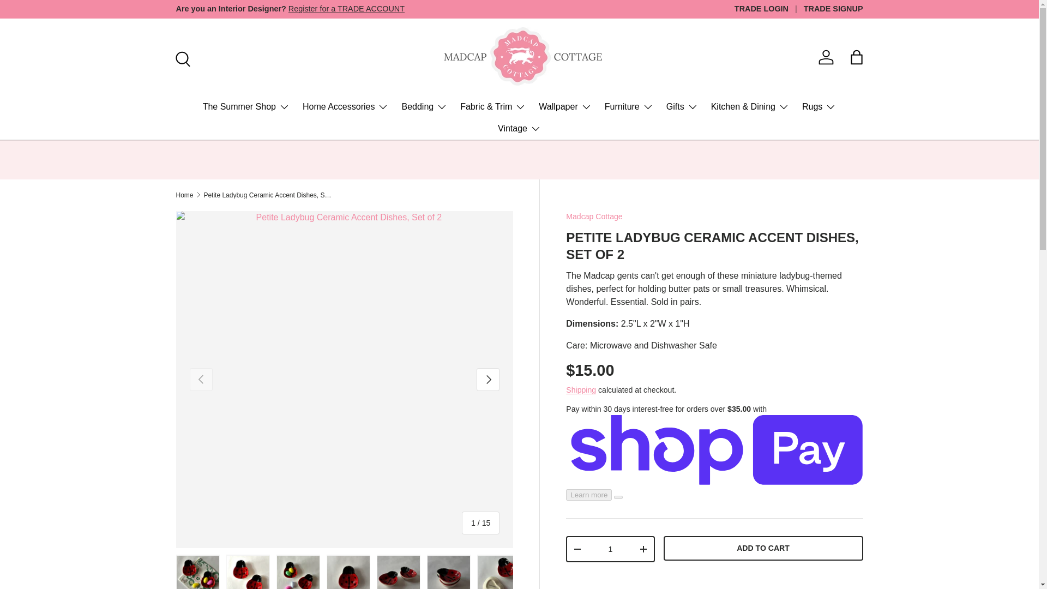 This screenshot has height=589, width=1047. I want to click on Bag, so click(857, 57).